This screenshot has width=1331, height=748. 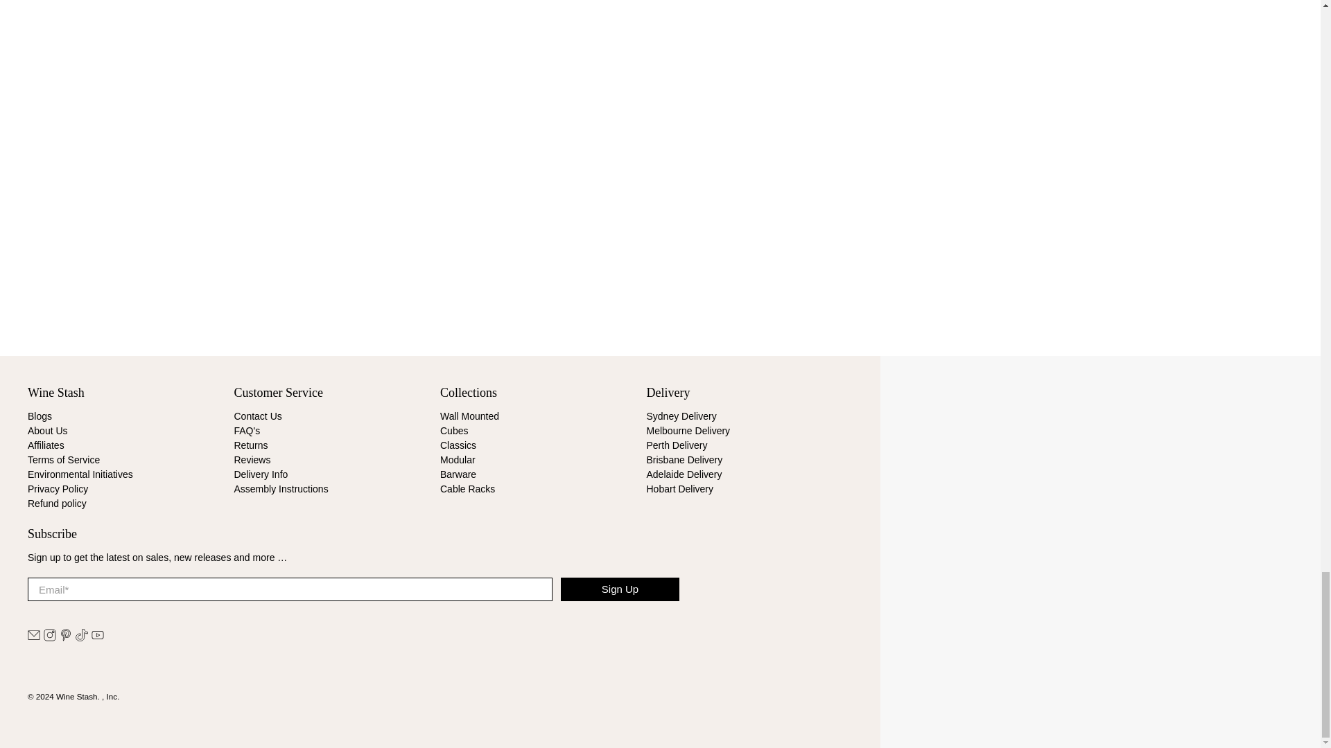 I want to click on Wine Stash on Instagram, so click(x=50, y=637).